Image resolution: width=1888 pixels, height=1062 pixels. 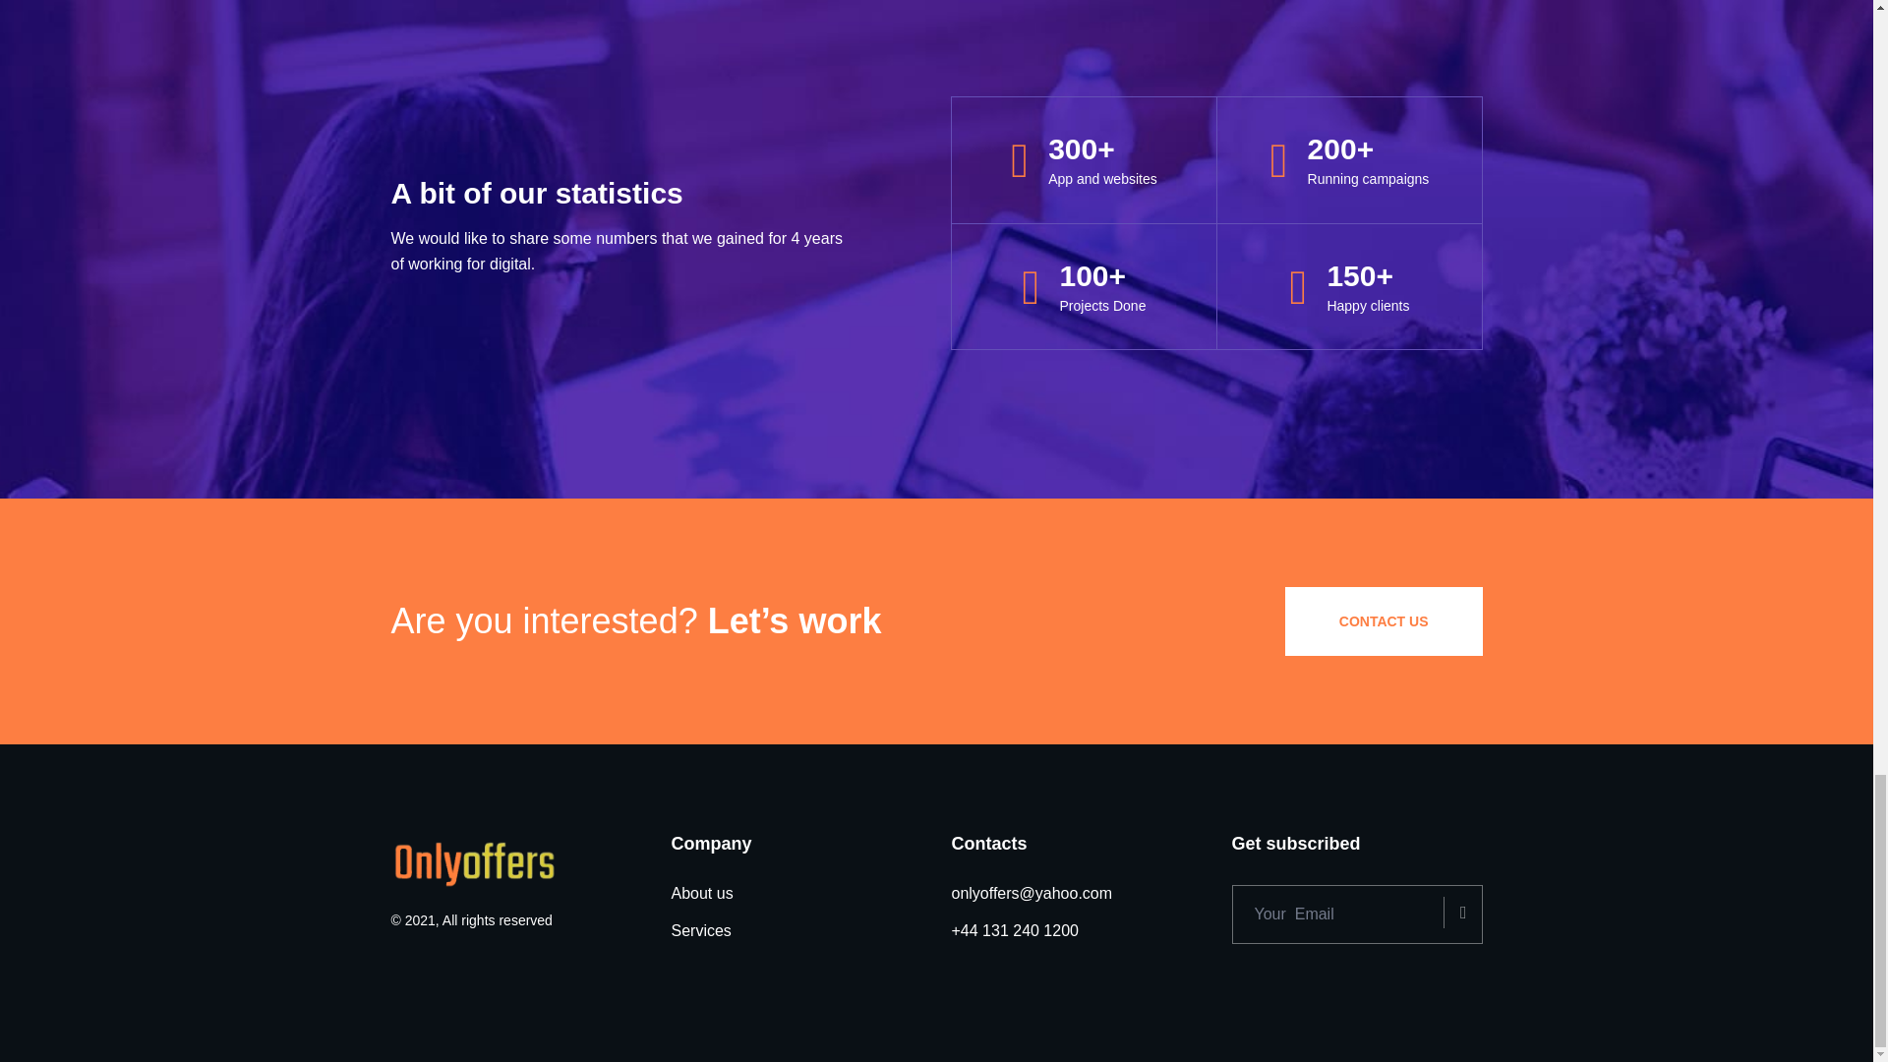 I want to click on About us, so click(x=700, y=893).